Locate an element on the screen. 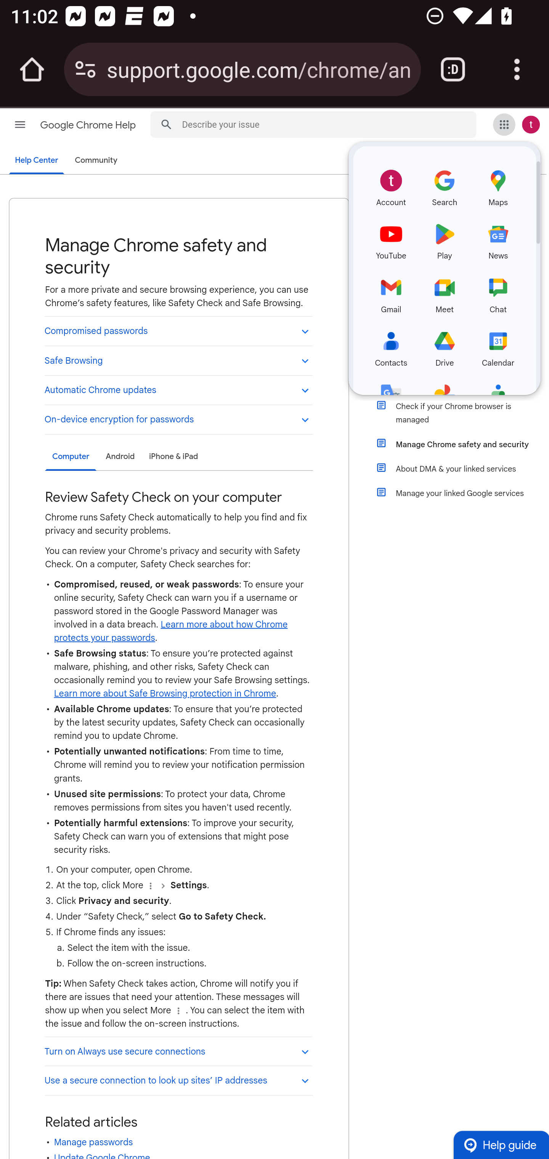 Image resolution: width=549 pixels, height=1159 pixels. Meet is located at coordinates (445, 294).